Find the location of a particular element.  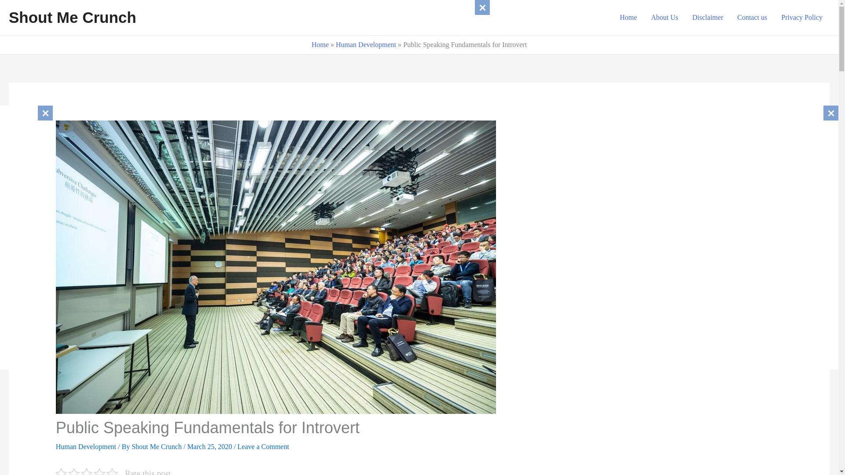

Home is located at coordinates (320, 44).